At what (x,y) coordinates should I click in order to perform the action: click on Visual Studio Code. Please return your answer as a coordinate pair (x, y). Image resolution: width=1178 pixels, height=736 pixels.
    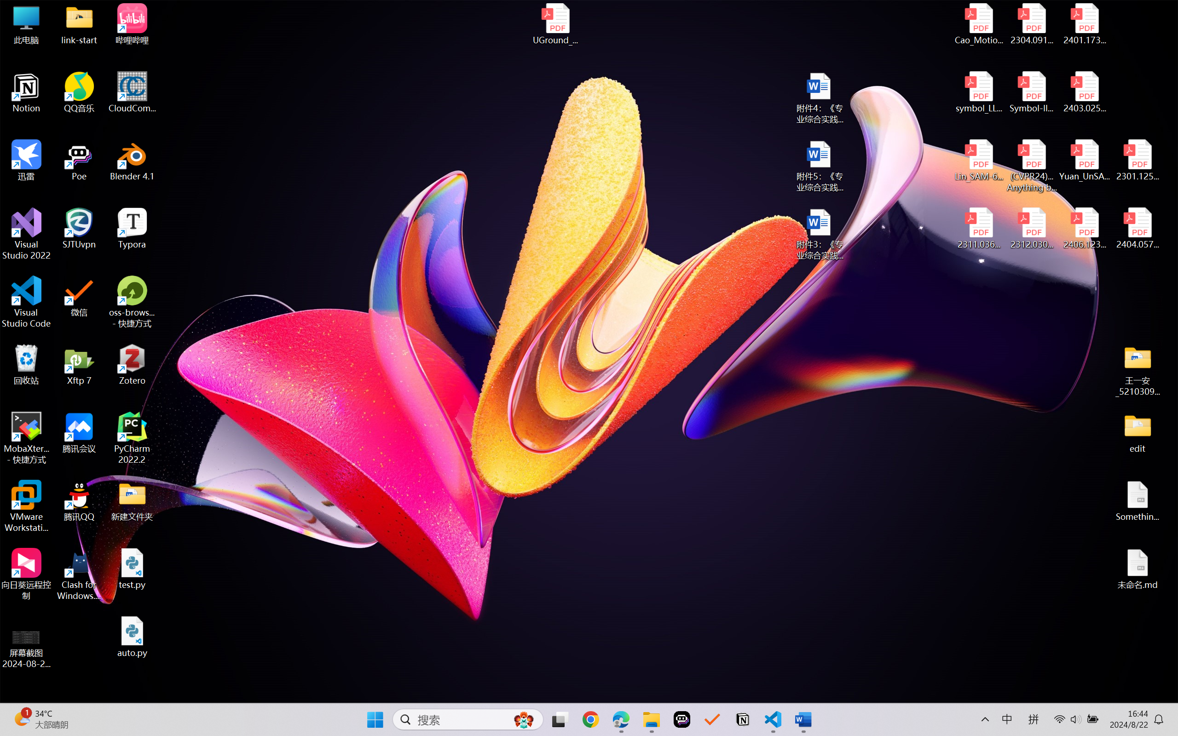
    Looking at the image, I should click on (27, 302).